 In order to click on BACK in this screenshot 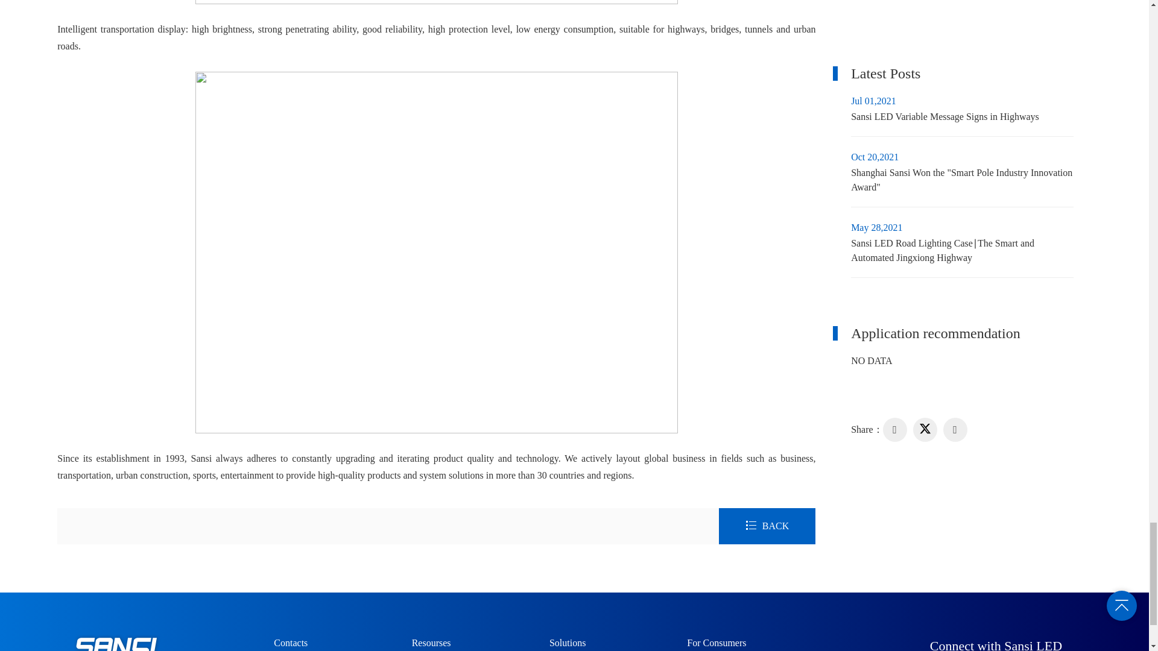, I will do `click(767, 526)`.